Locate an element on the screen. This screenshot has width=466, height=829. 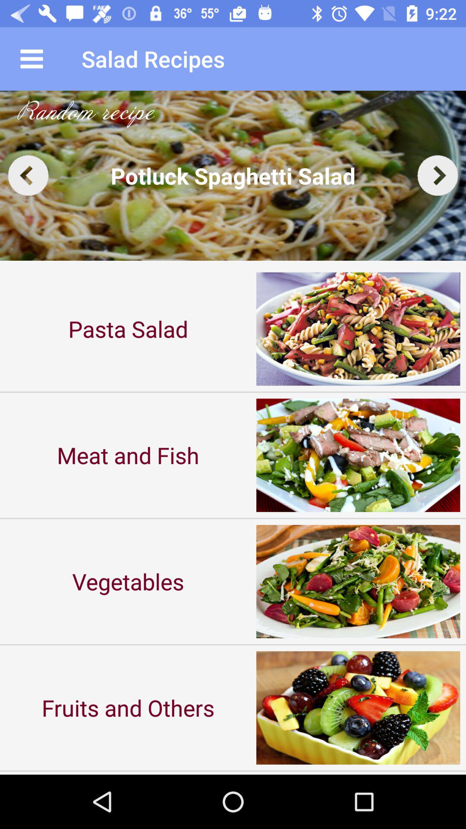
press the icon to the left of the salad recipes app is located at coordinates (31, 59).